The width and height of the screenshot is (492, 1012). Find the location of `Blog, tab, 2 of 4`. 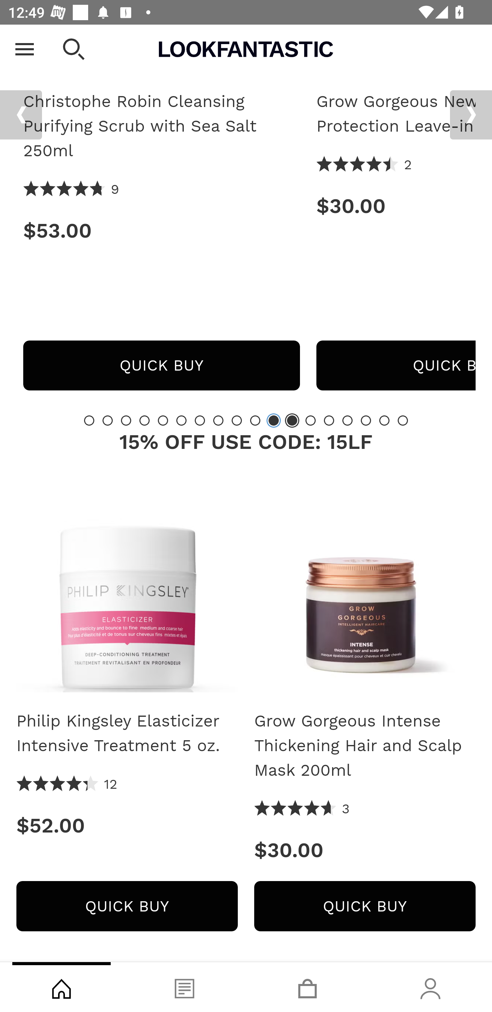

Blog, tab, 2 of 4 is located at coordinates (184, 987).